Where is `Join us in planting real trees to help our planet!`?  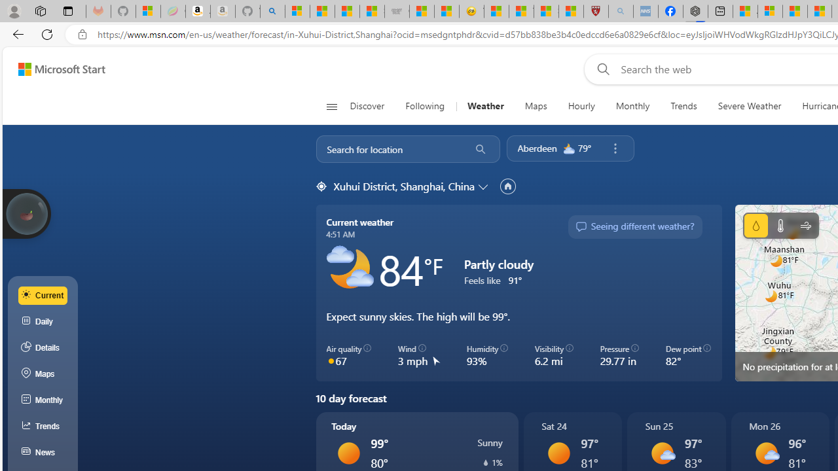
Join us in planting real trees to help our planet! is located at coordinates (26, 213).